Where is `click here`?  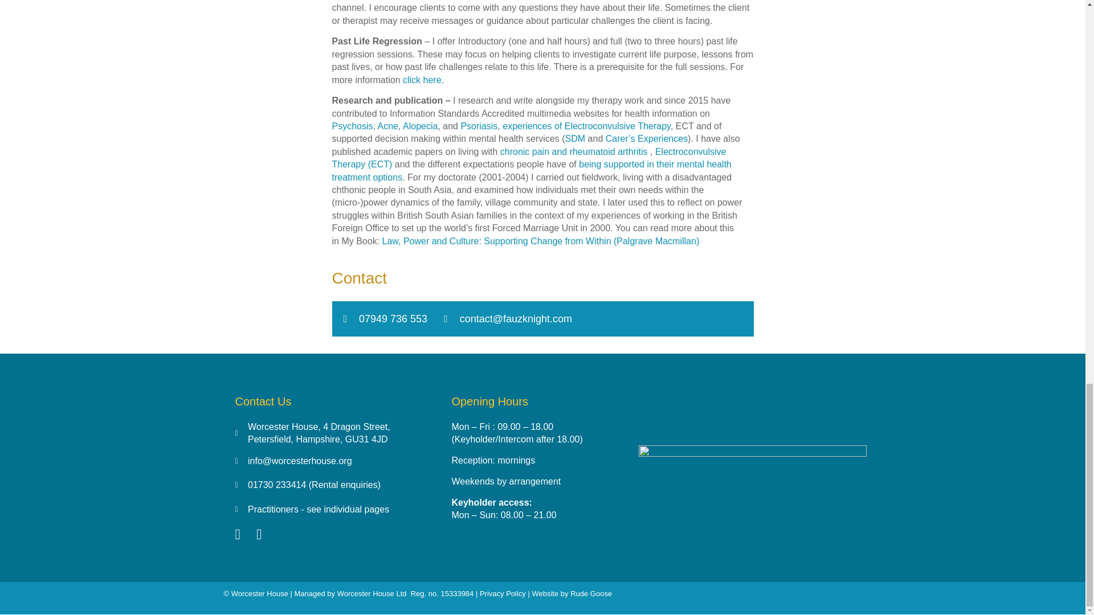
click here is located at coordinates (422, 79).